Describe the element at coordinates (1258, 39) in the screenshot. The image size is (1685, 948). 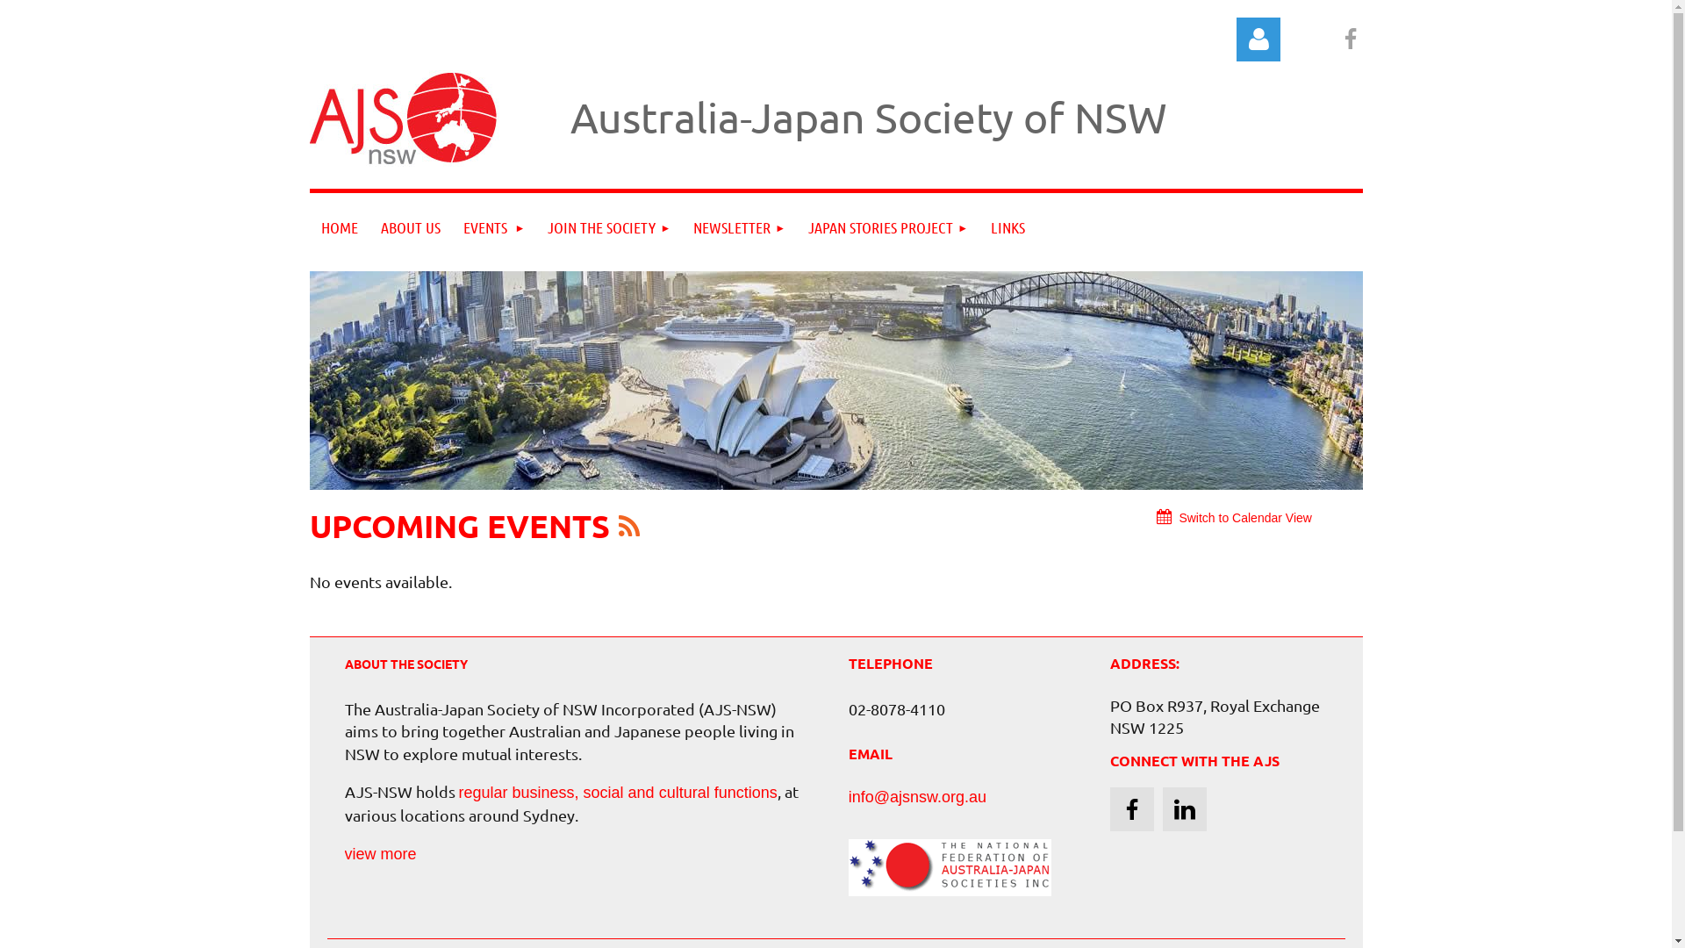
I see `Log in` at that location.